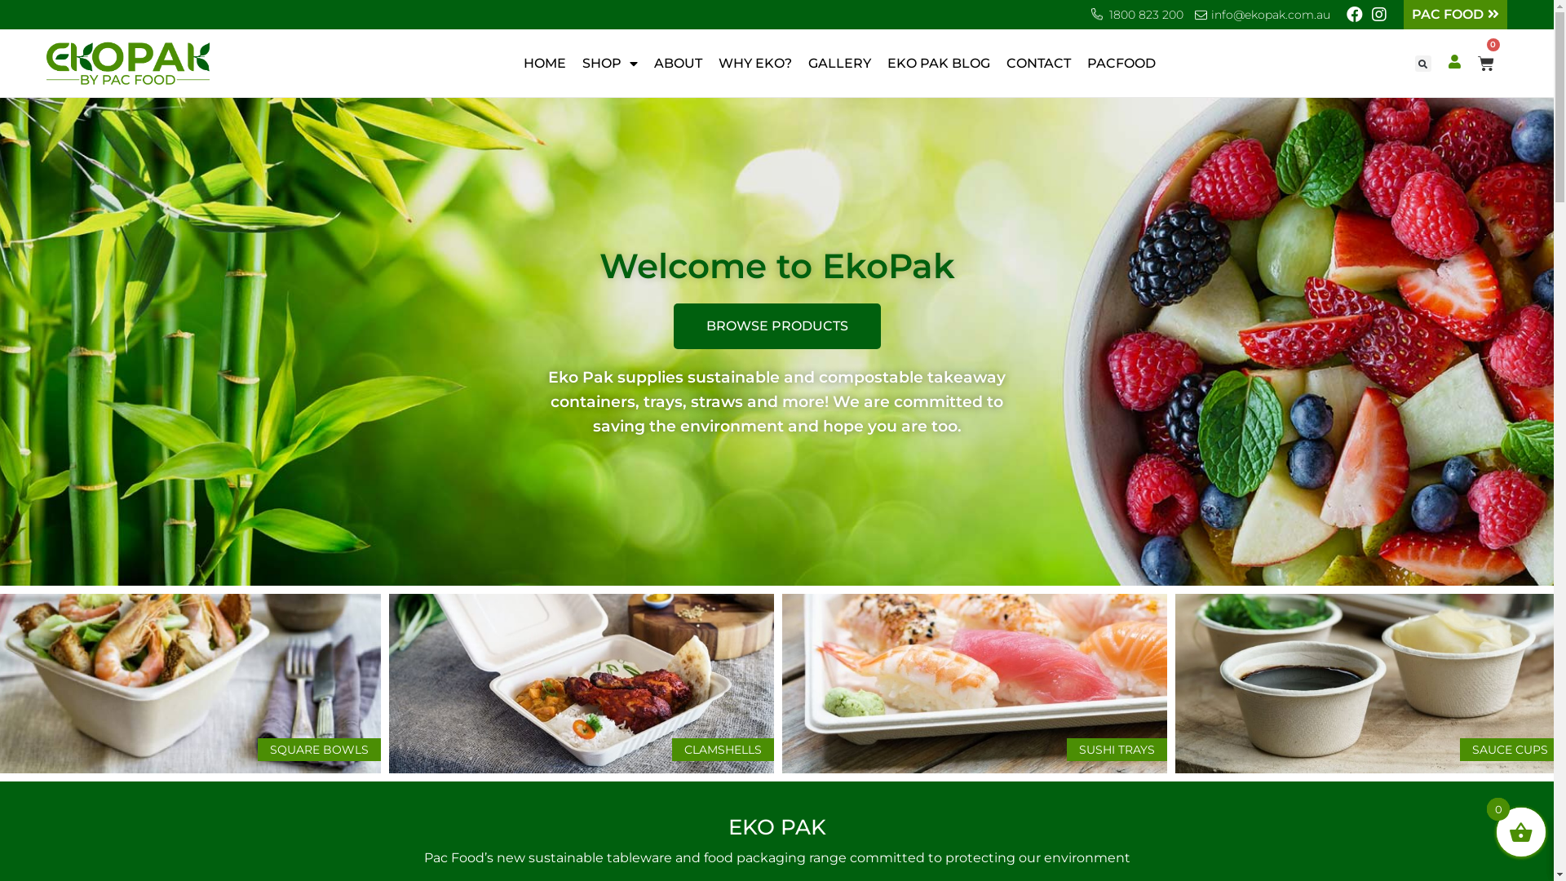 The height and width of the screenshot is (881, 1566). What do you see at coordinates (777, 326) in the screenshot?
I see `BROWSE PRODUCTS` at bounding box center [777, 326].